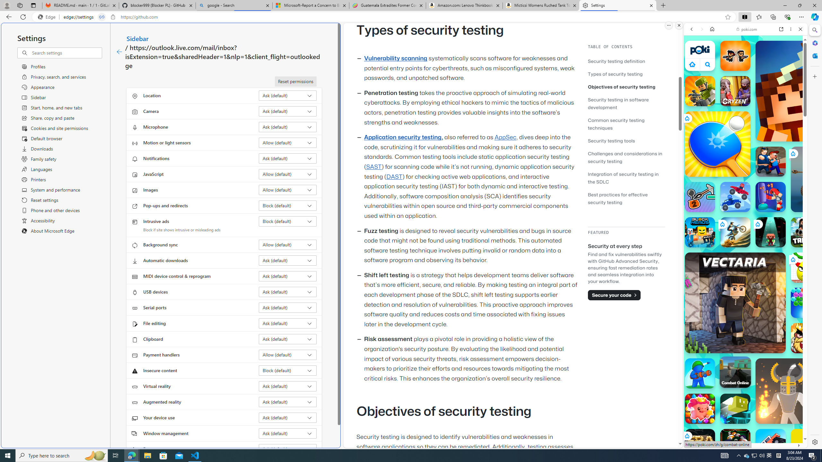 The width and height of the screenshot is (822, 462). Describe the element at coordinates (735, 197) in the screenshot. I see `Battle Wheels` at that location.